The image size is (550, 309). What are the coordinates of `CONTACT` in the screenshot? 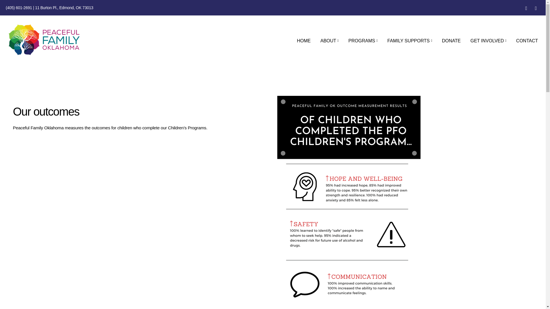 It's located at (527, 41).